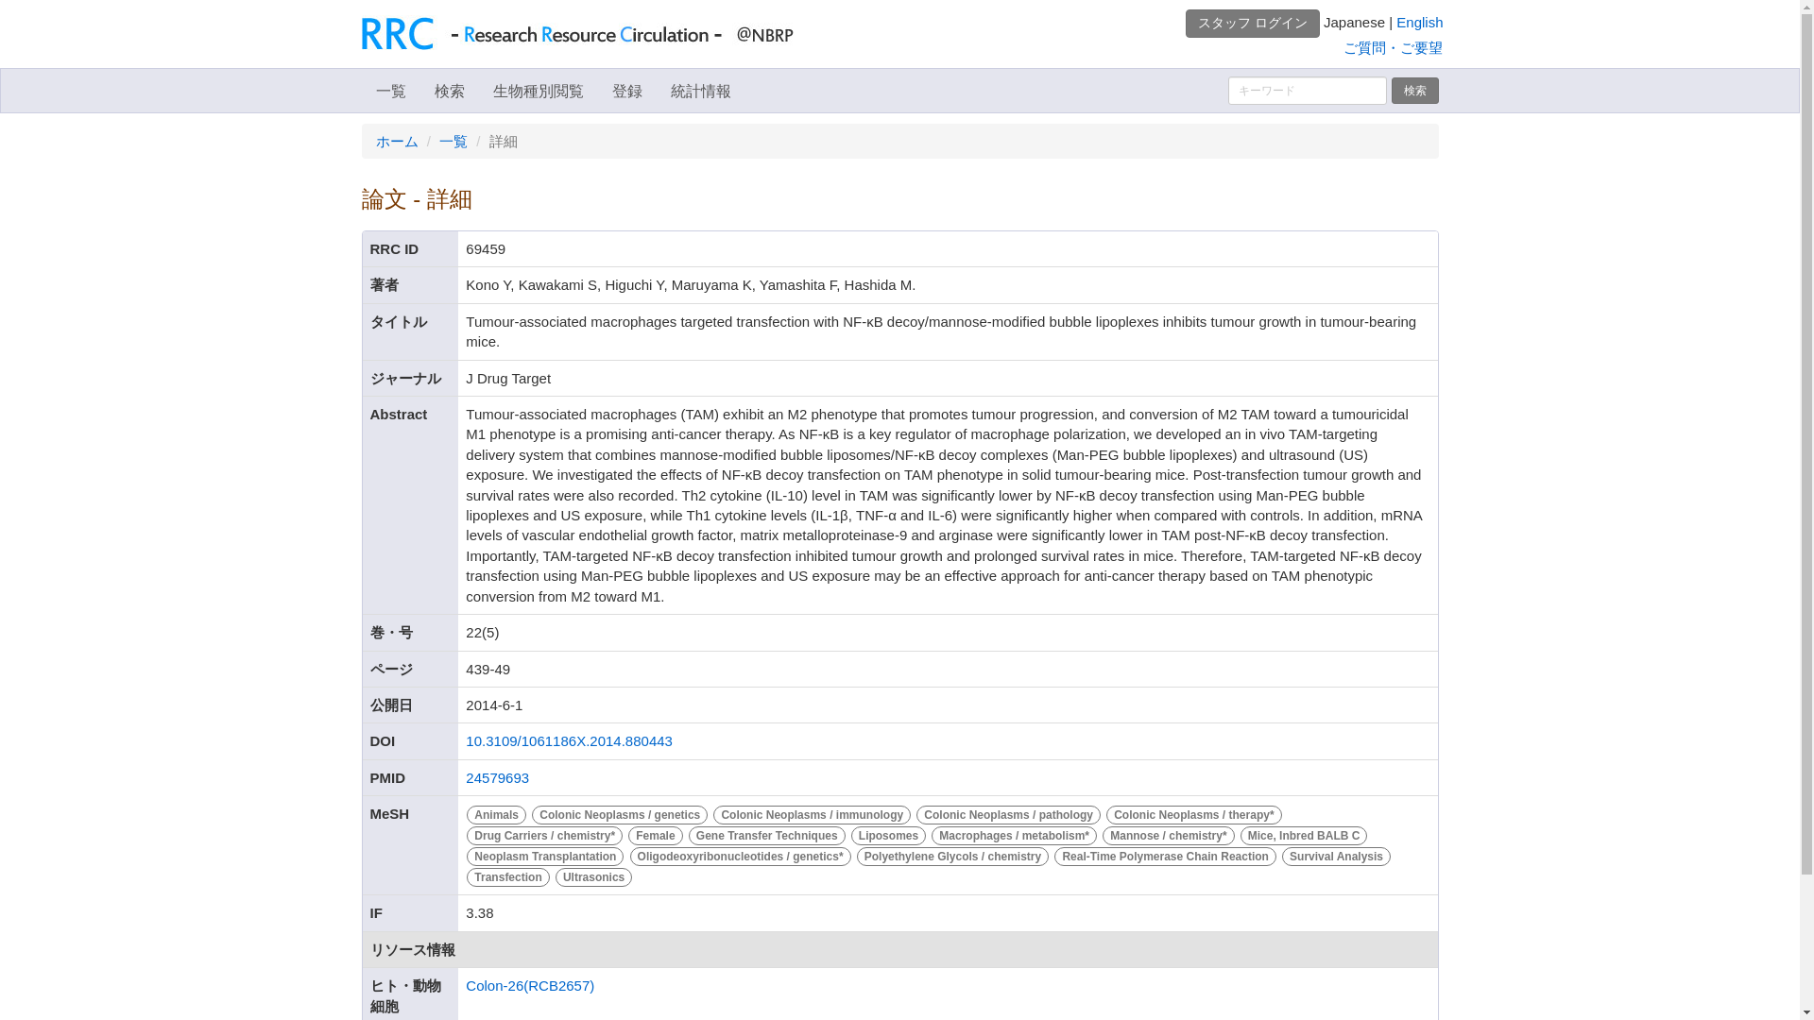 The height and width of the screenshot is (1020, 1814). What do you see at coordinates (593, 876) in the screenshot?
I see `Ultrasonics` at bounding box center [593, 876].